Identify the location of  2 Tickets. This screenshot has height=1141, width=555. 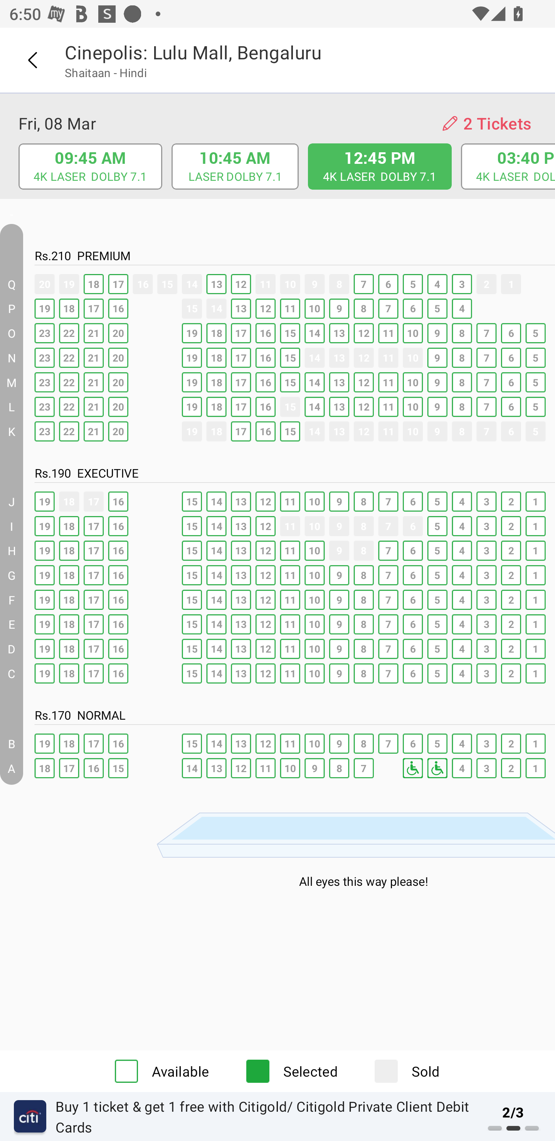
(486, 123).